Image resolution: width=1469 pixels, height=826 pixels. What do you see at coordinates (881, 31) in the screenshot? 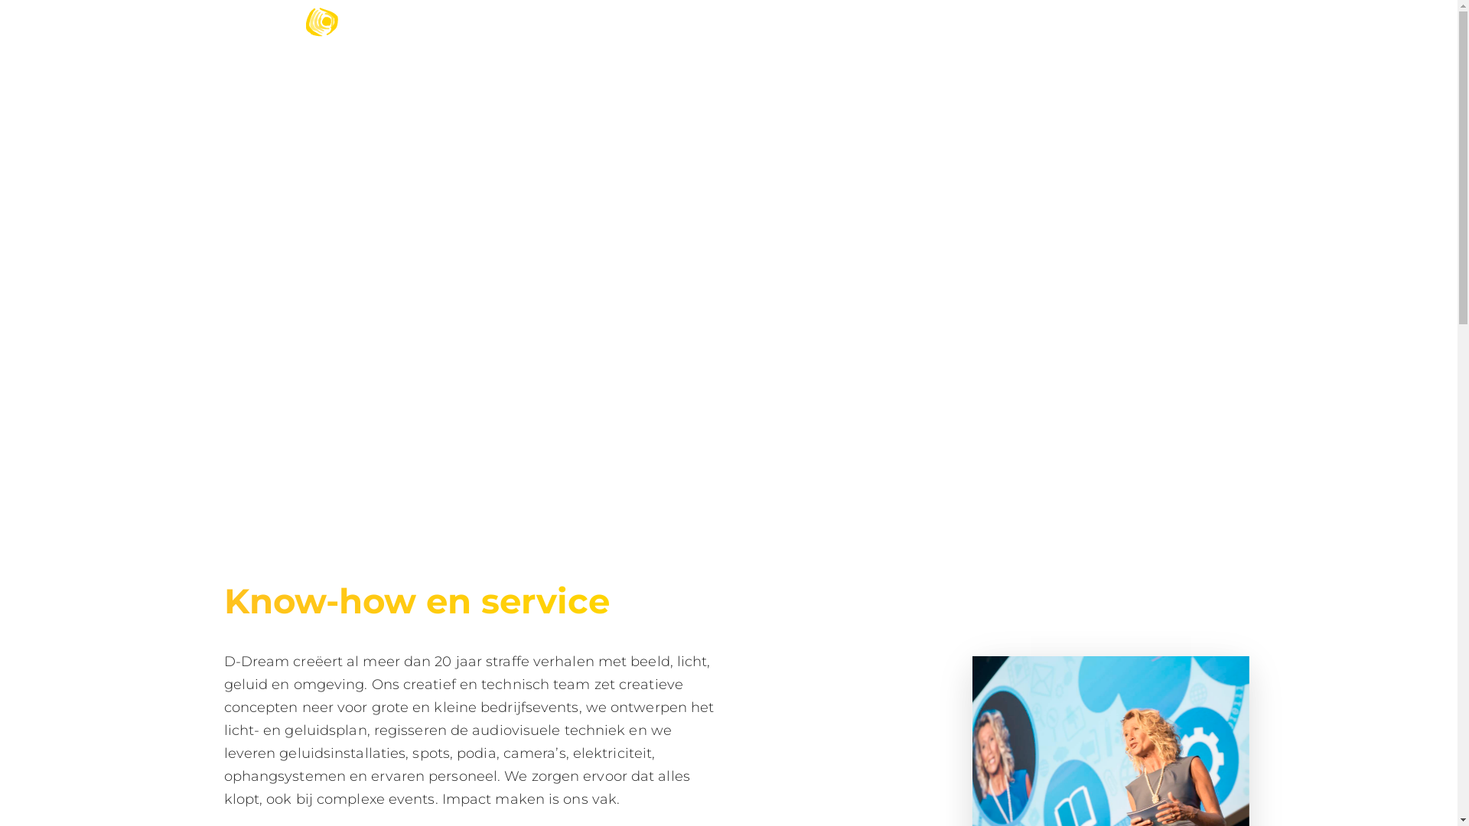
I see `JOUW EVENT` at bounding box center [881, 31].